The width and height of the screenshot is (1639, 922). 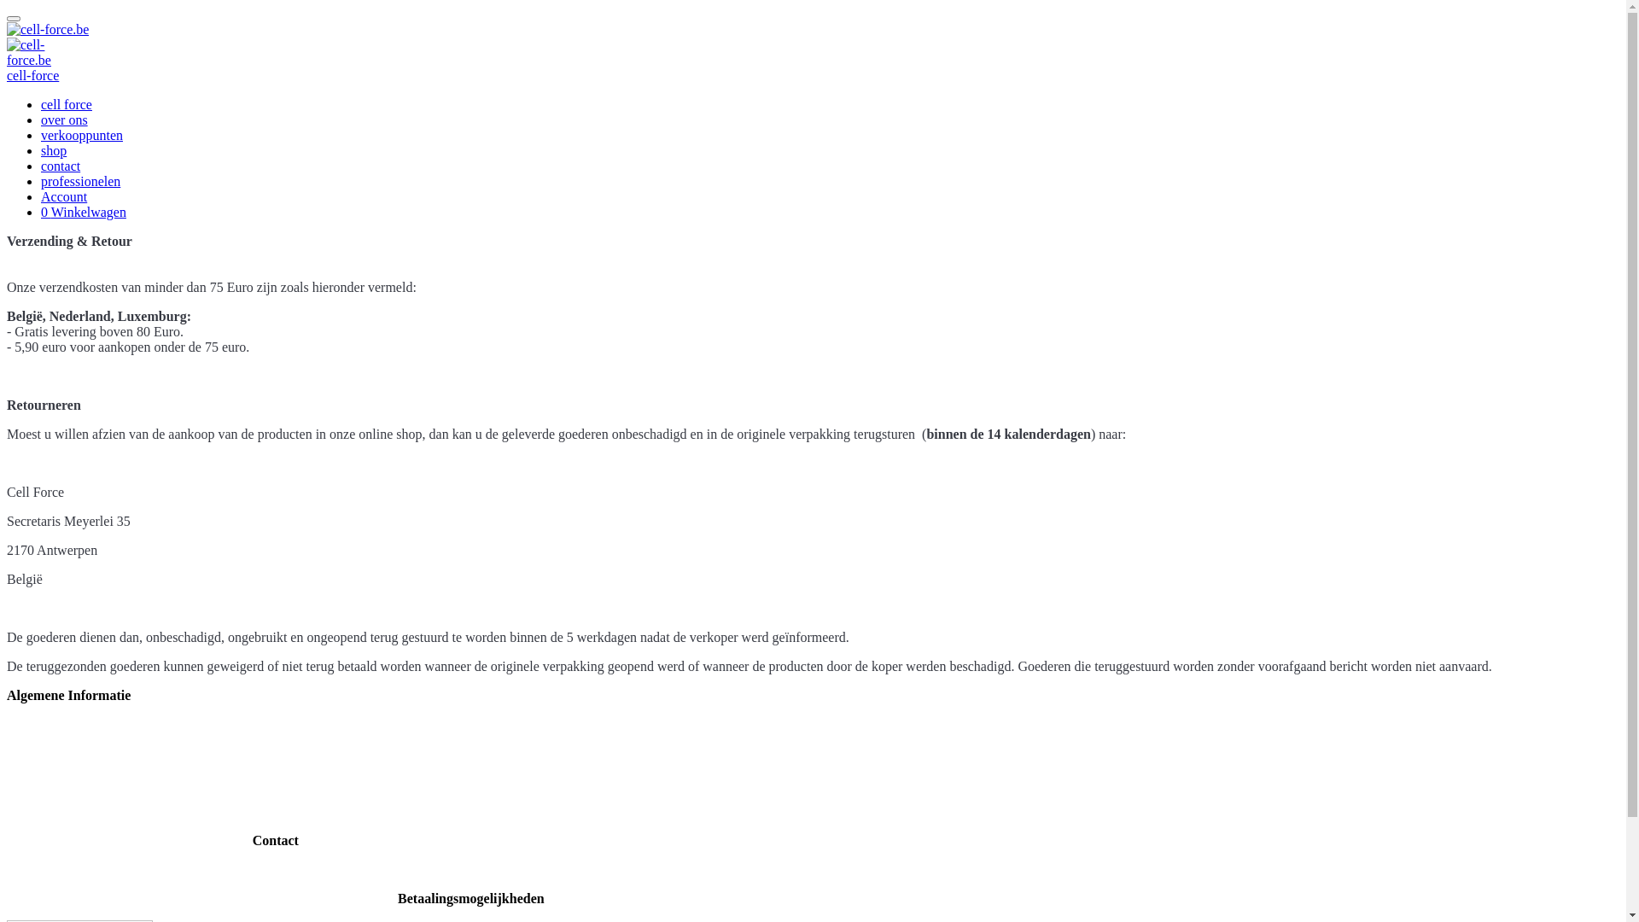 I want to click on Algemene voorwaarden, so click(x=72, y=724).